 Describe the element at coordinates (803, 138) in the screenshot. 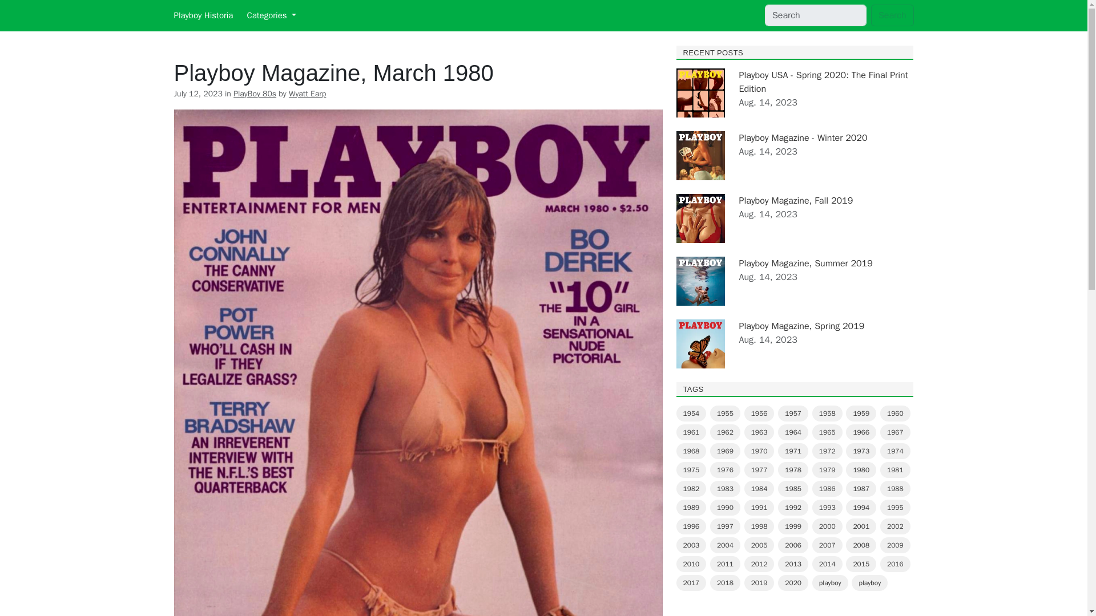

I see `Playboy Magazine - Winter 2020` at that location.